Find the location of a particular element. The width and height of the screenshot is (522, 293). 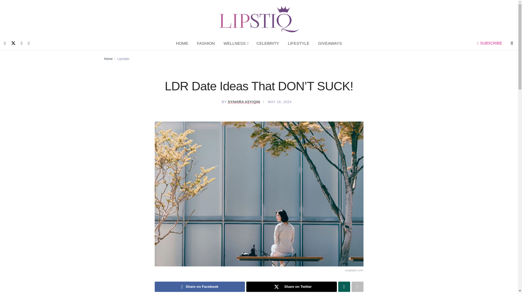

WELLNESS is located at coordinates (235, 43).